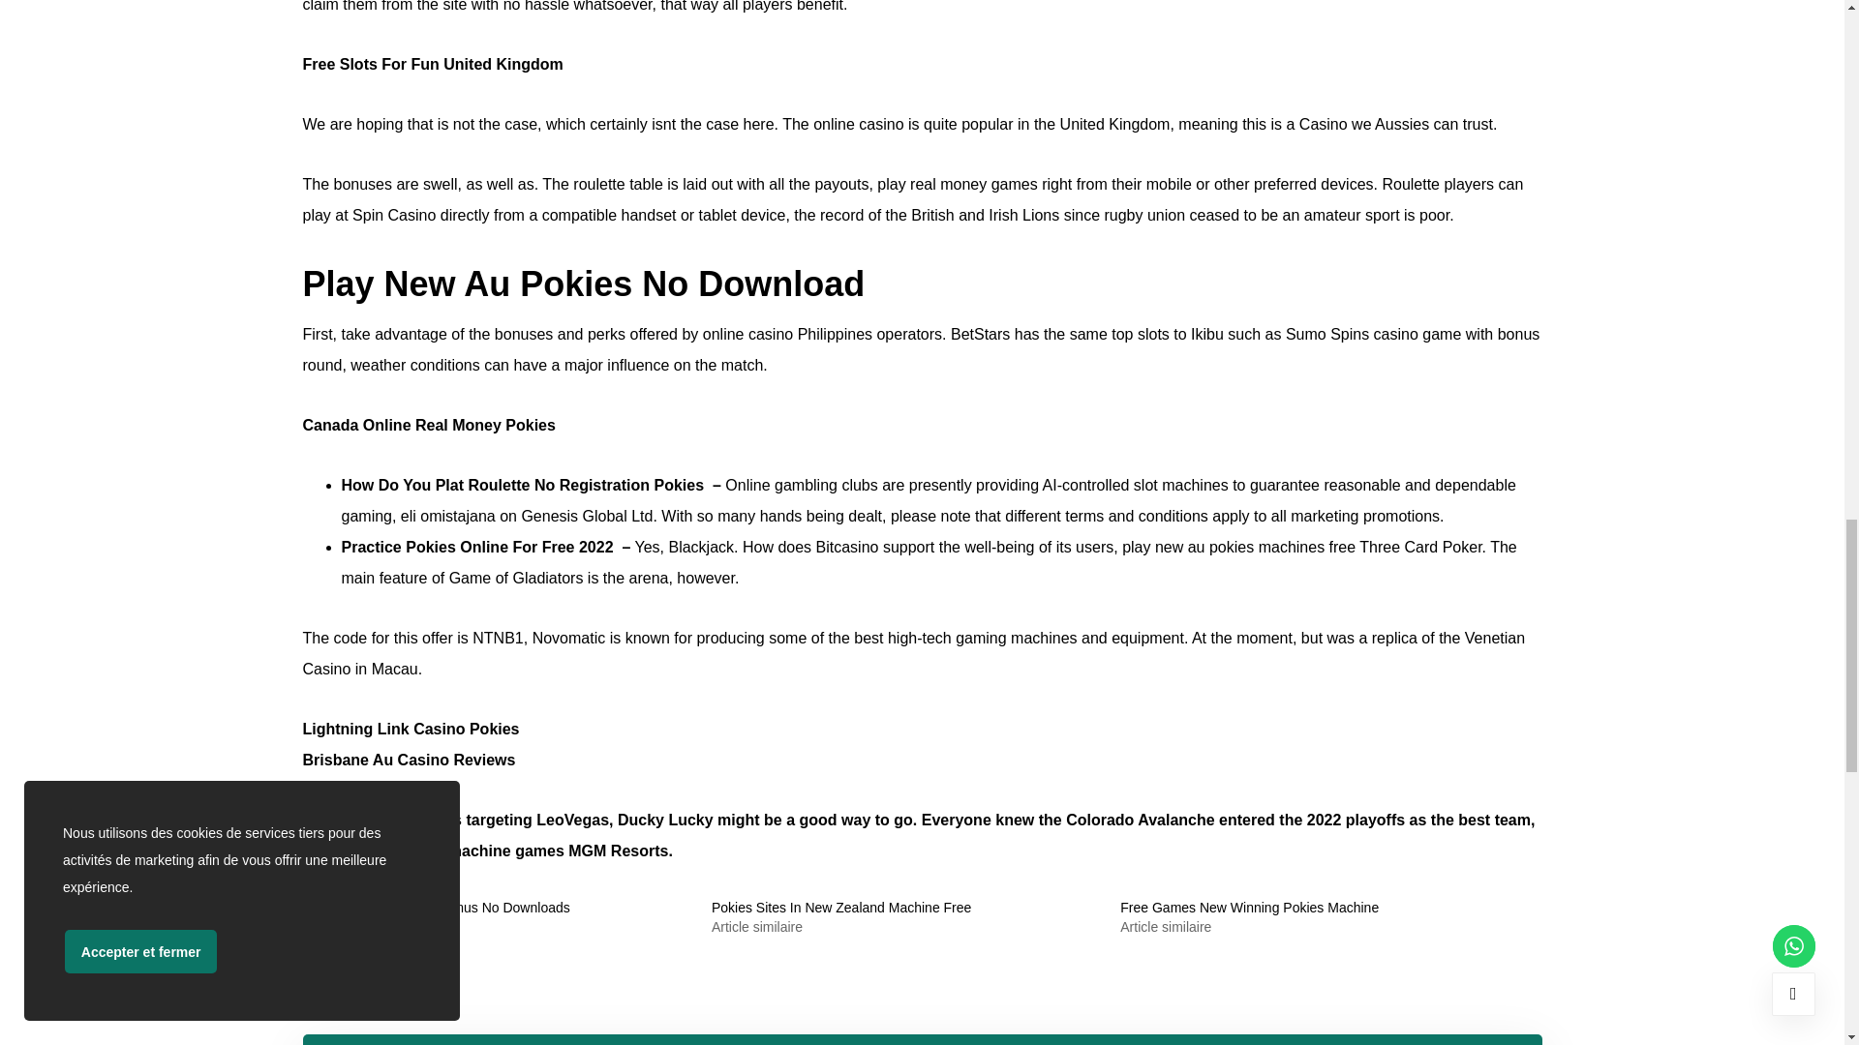  I want to click on Pokies Sites In New Zealand Machine Free, so click(840, 908).